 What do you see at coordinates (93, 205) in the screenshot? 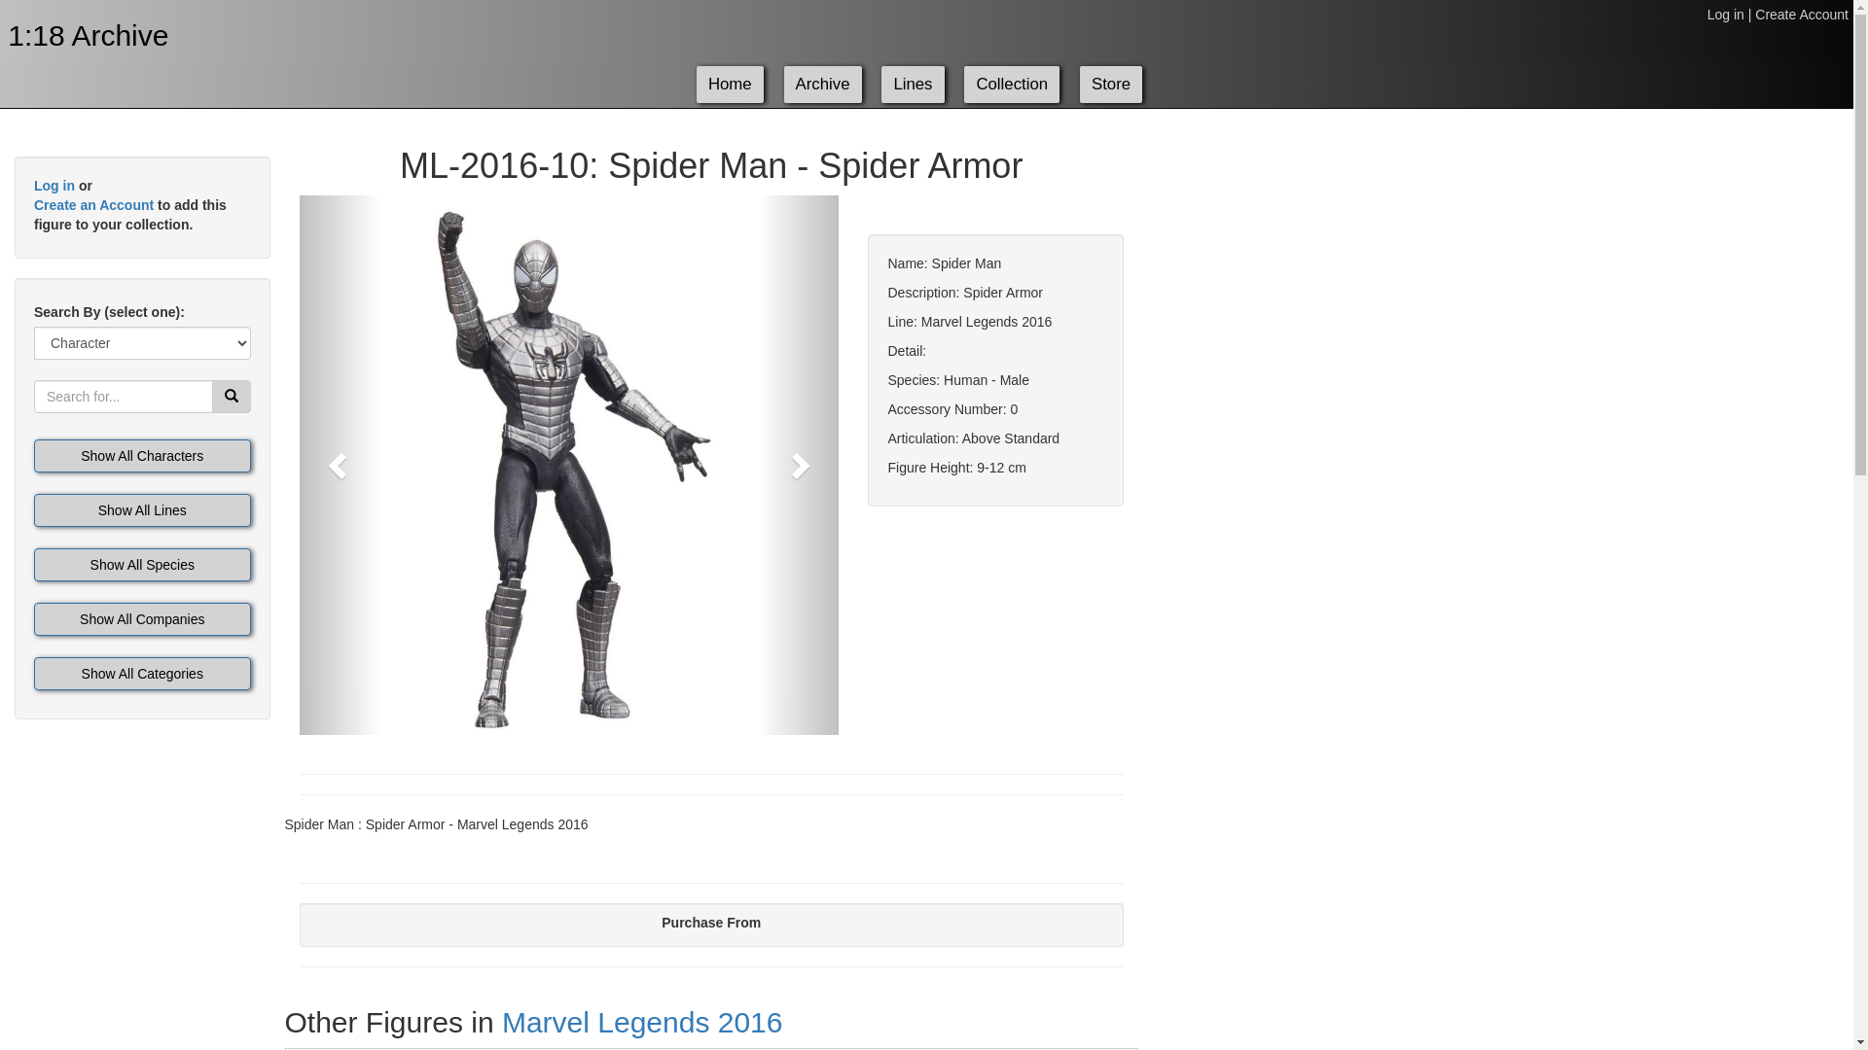
I see `Create an Account` at bounding box center [93, 205].